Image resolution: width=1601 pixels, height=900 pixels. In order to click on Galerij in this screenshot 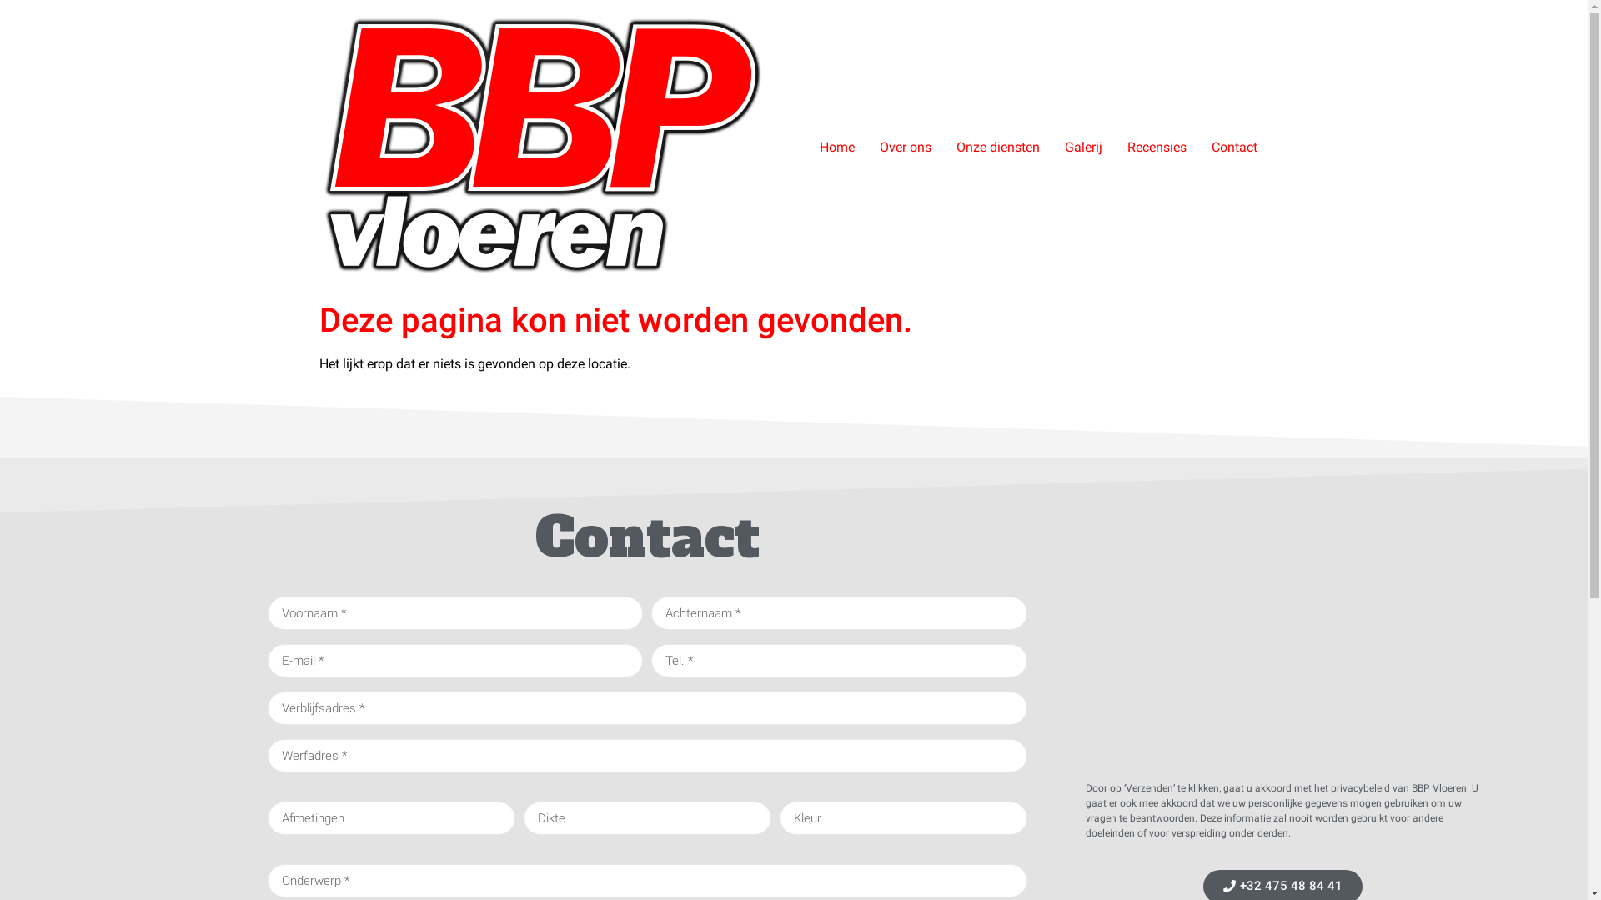, I will do `click(1084, 147)`.